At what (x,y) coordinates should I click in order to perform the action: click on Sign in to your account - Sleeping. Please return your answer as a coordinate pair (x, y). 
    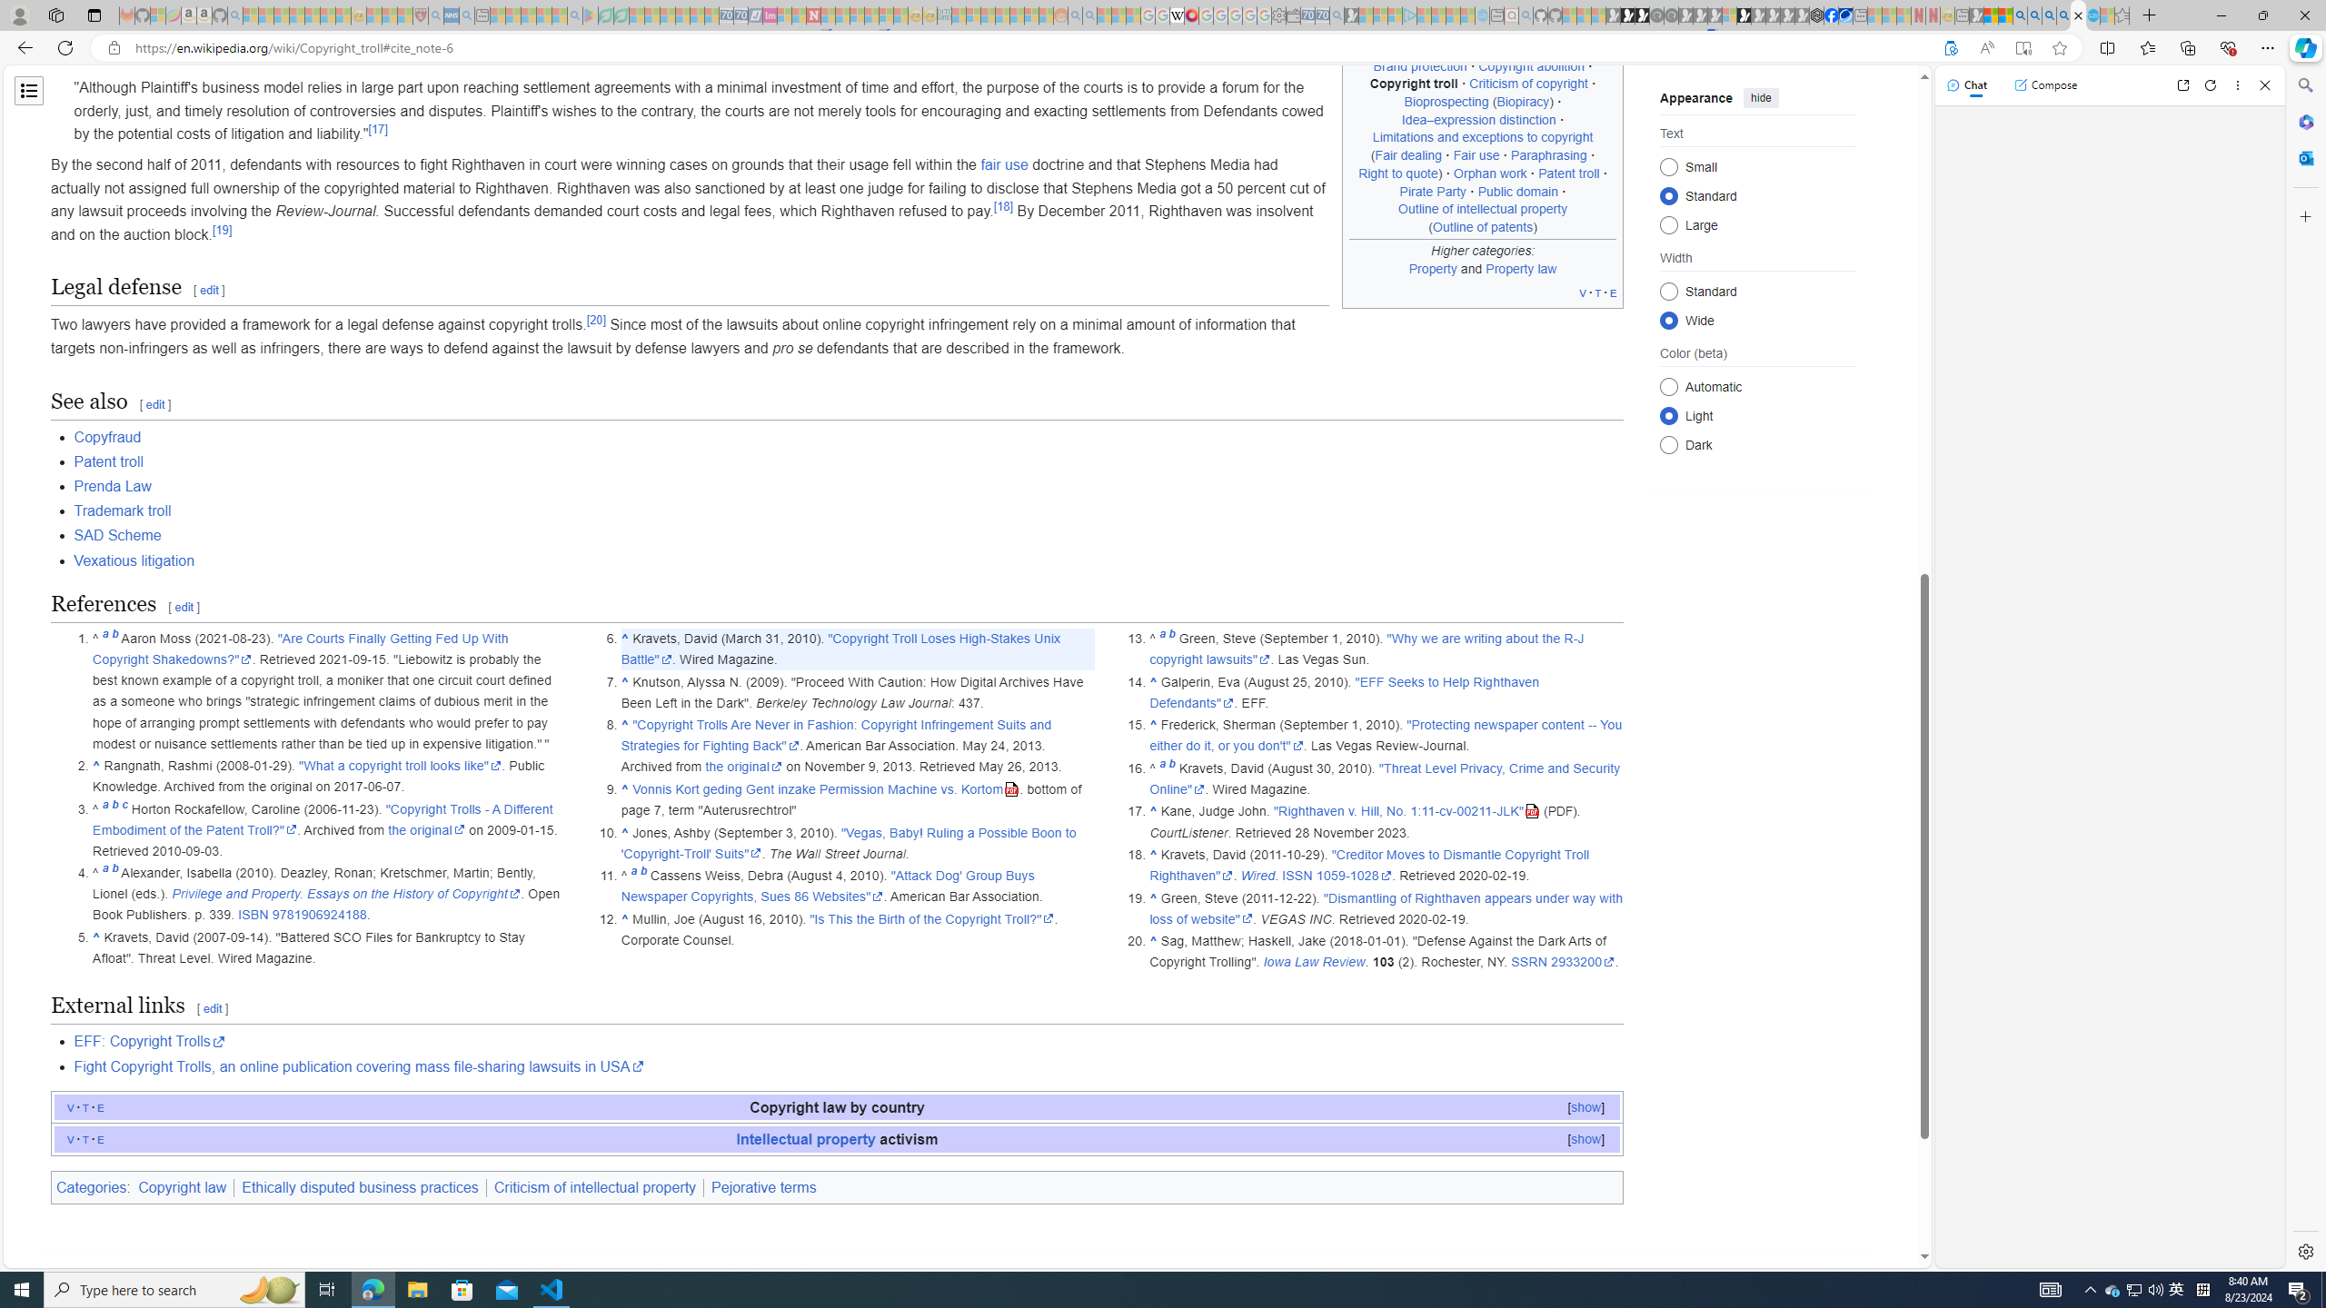
    Looking at the image, I should click on (1729, 15).